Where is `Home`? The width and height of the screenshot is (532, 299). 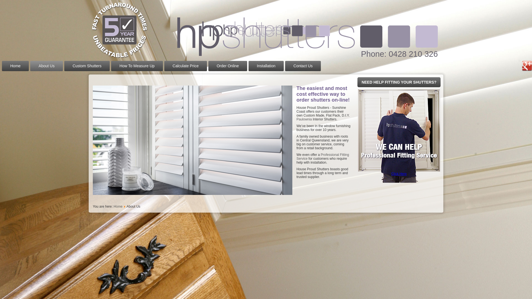 Home is located at coordinates (16, 66).